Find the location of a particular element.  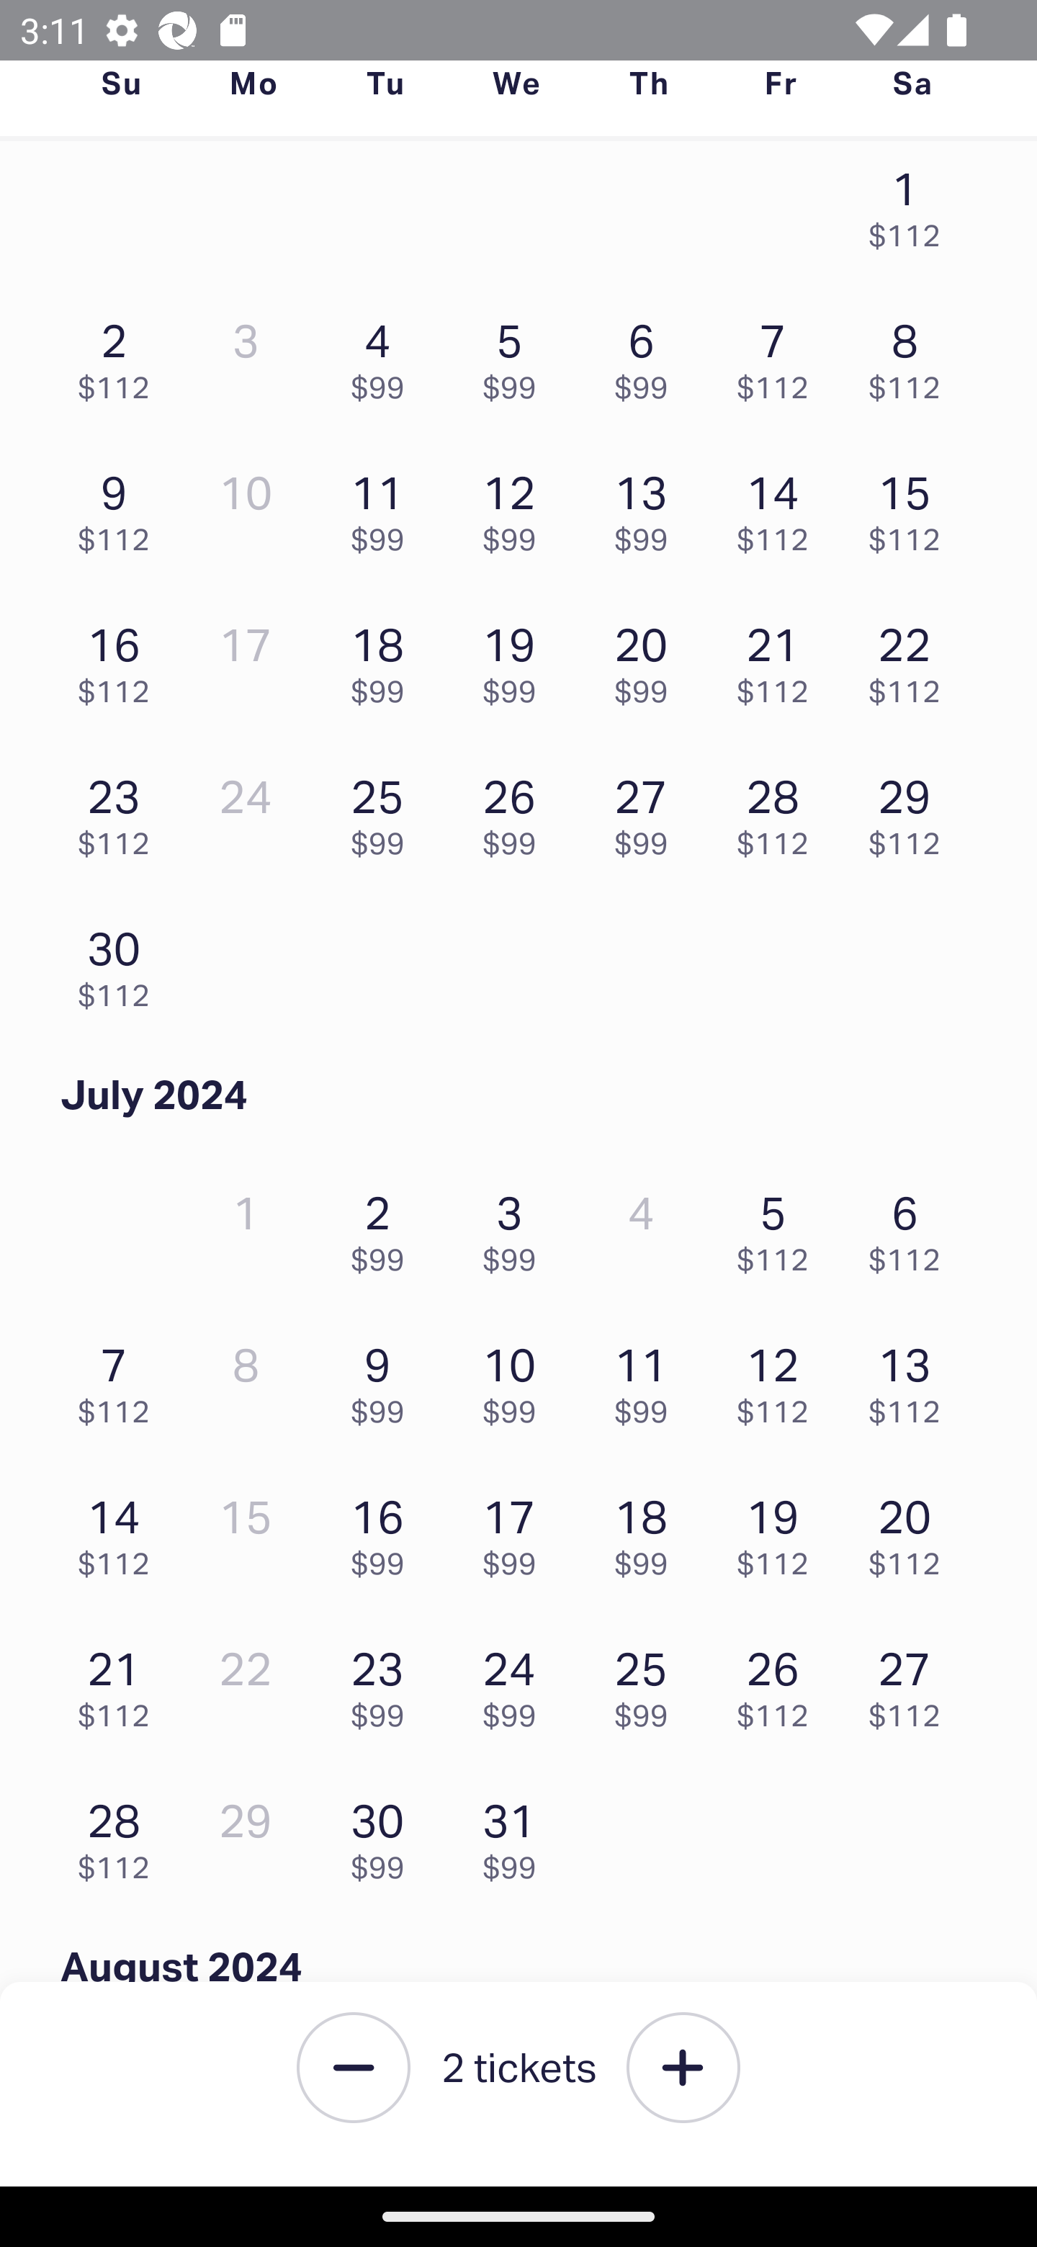

6 $99 is located at coordinates (648, 354).